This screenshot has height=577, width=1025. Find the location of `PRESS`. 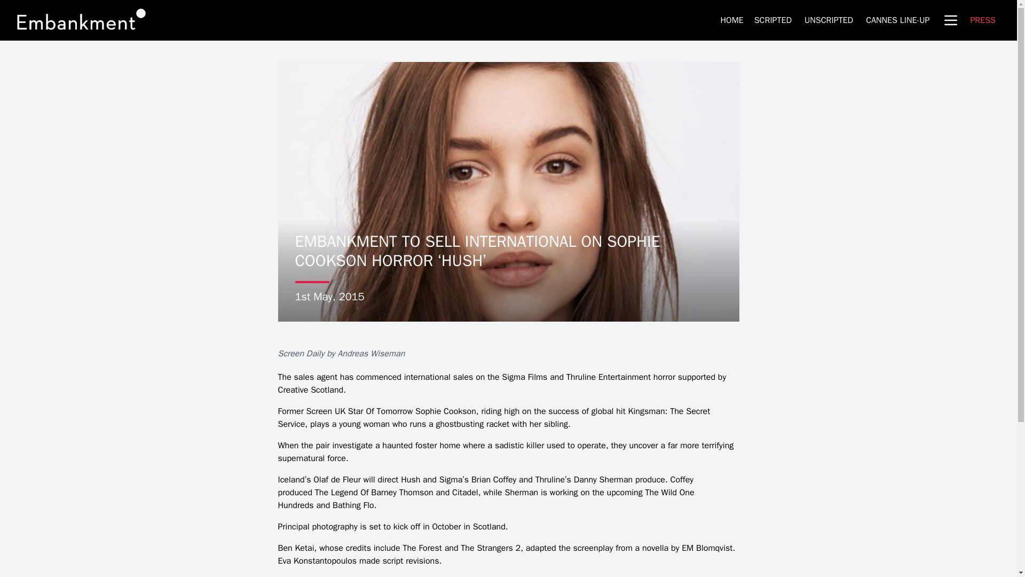

PRESS is located at coordinates (982, 20).